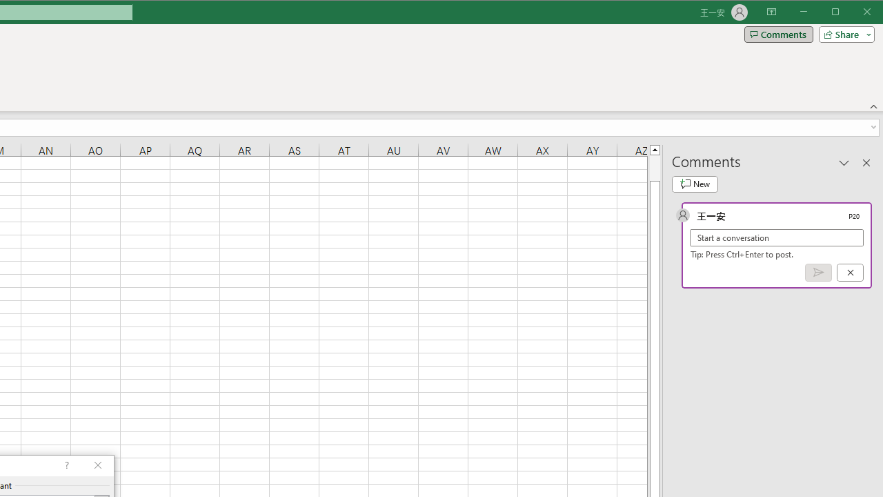 The width and height of the screenshot is (883, 497). I want to click on Close, so click(871, 12).